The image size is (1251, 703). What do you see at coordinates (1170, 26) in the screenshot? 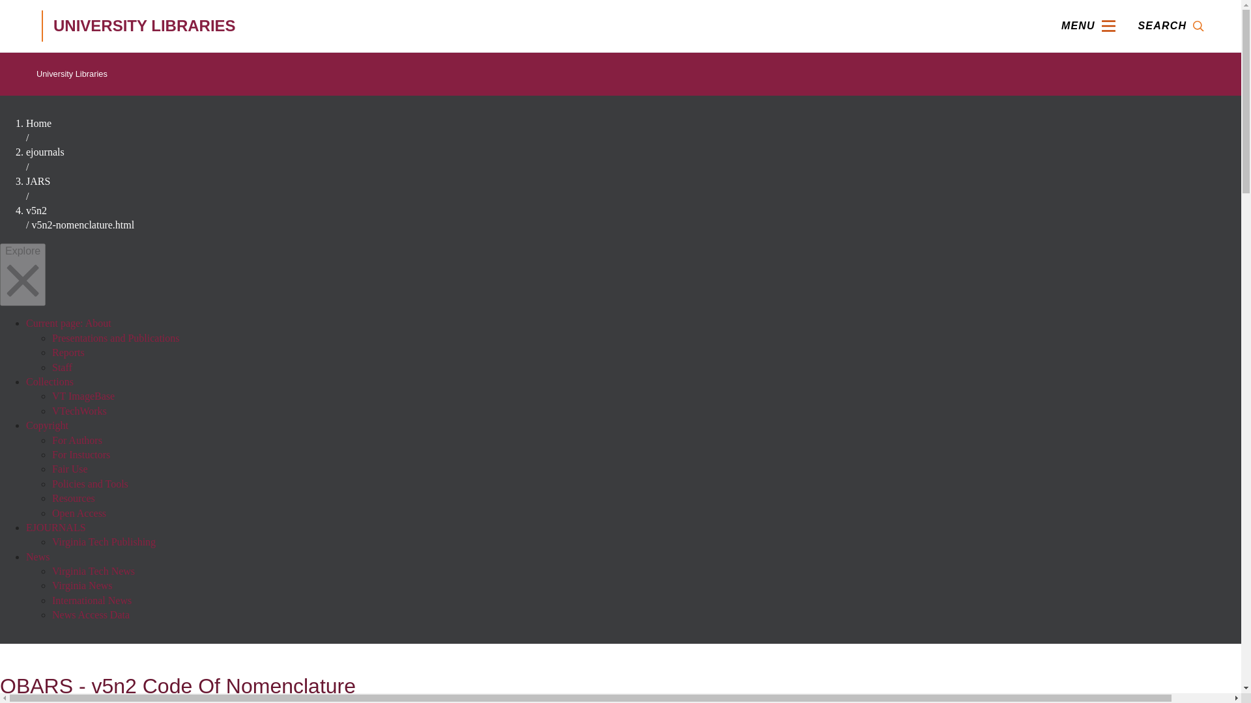
I see `SEARCH` at bounding box center [1170, 26].